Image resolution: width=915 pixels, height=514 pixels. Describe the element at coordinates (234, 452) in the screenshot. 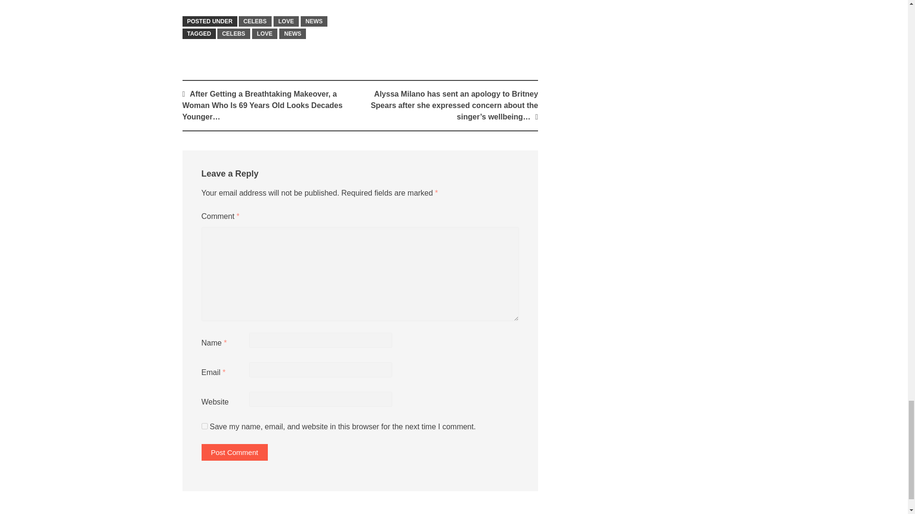

I see `Post Comment` at that location.